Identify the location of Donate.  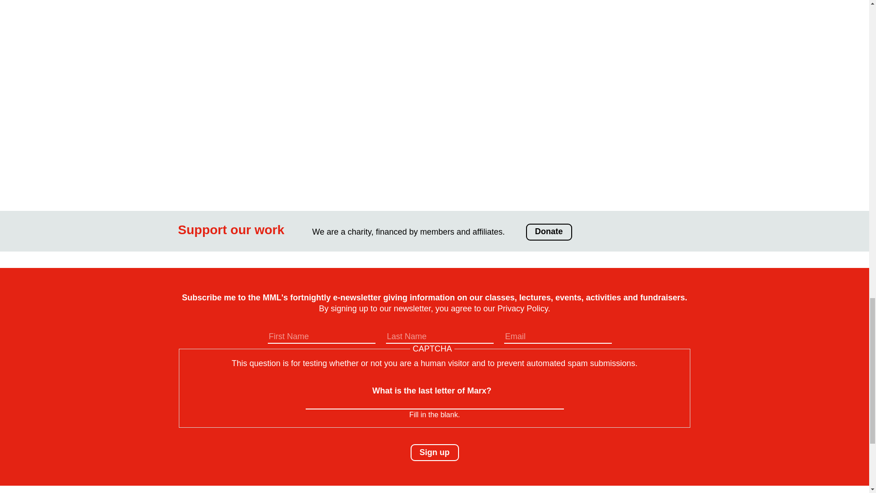
(549, 232).